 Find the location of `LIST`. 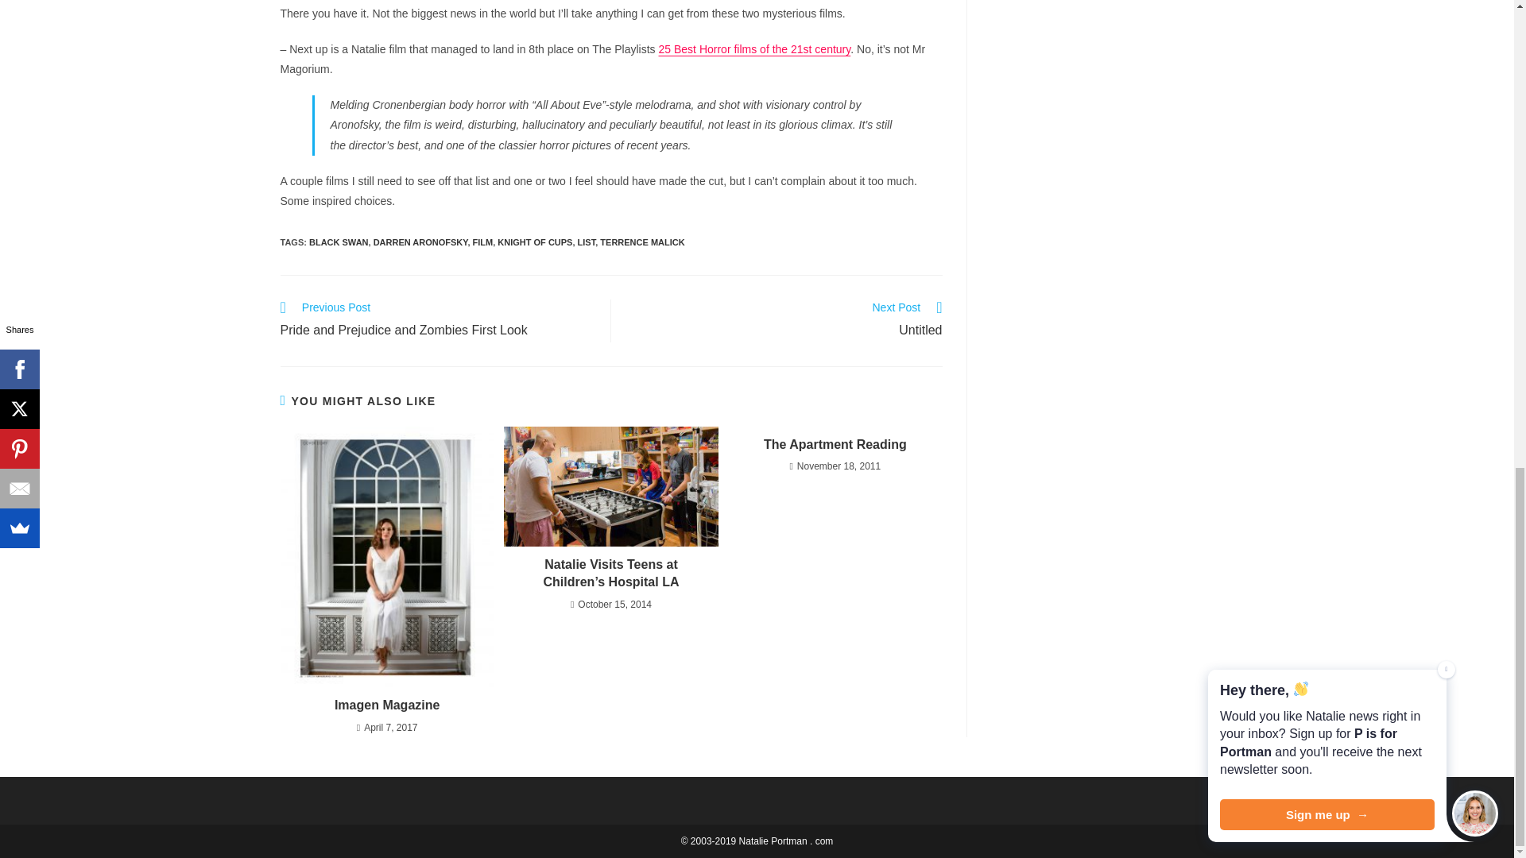

LIST is located at coordinates (587, 242).